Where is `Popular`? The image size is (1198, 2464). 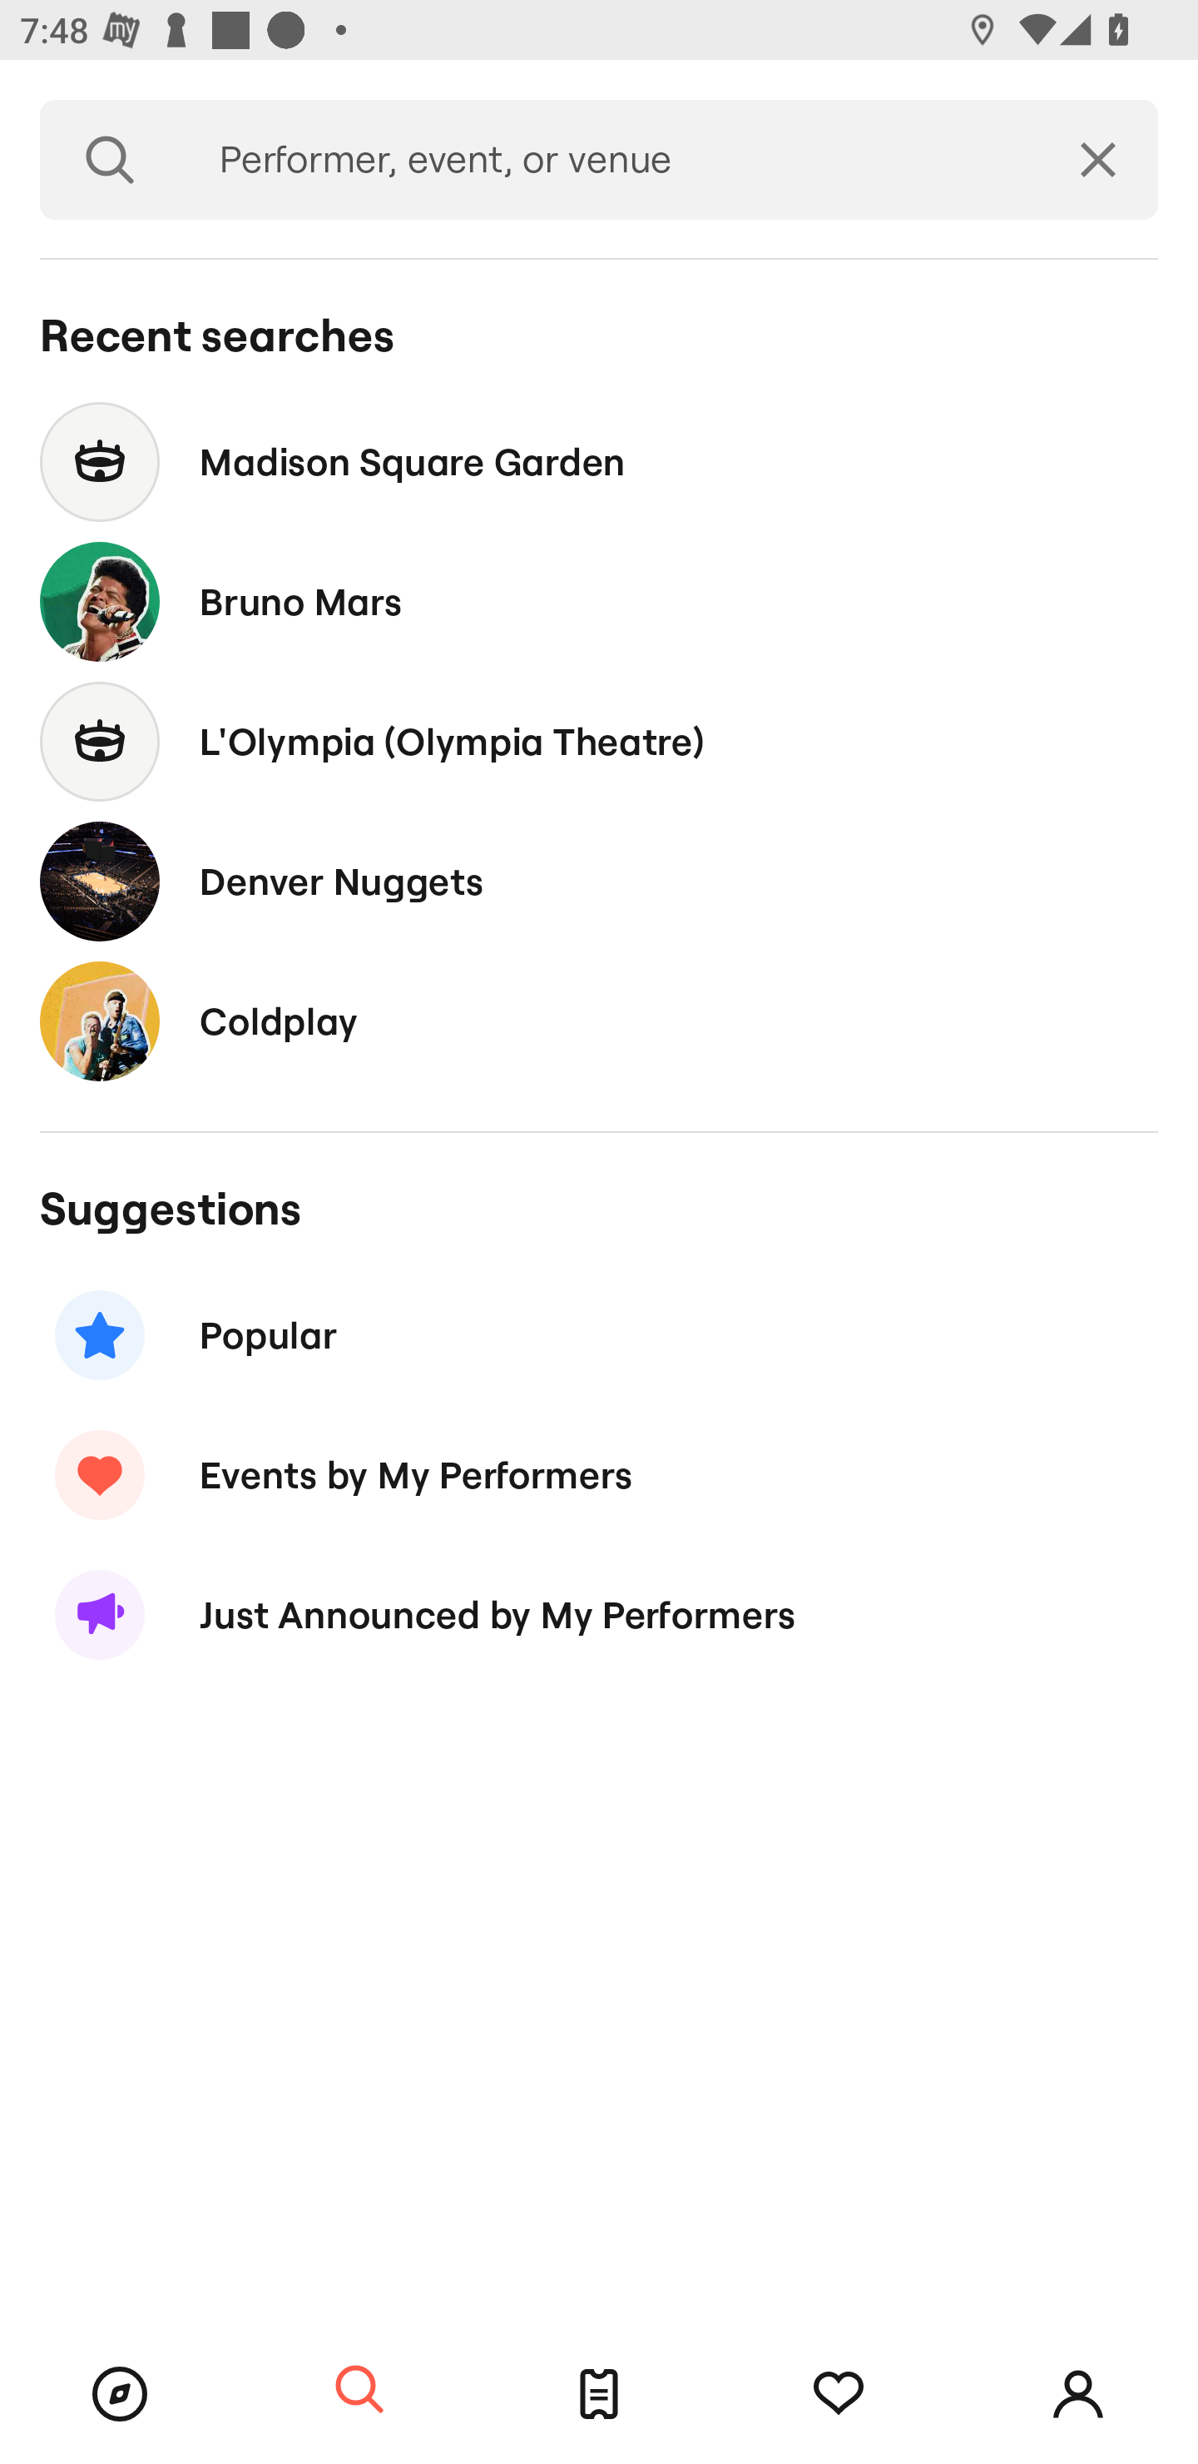
Popular is located at coordinates (599, 1335).